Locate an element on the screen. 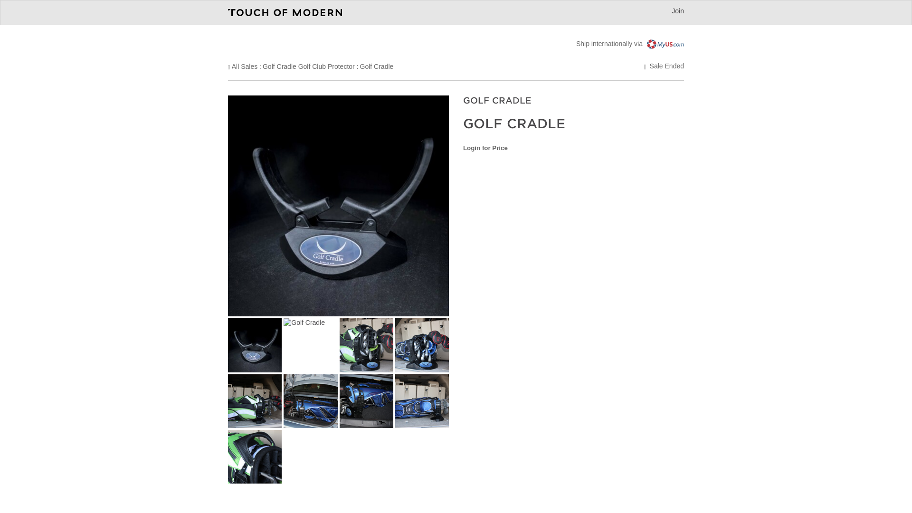 Image resolution: width=912 pixels, height=513 pixels. Golf Cradle Golf Club Protector is located at coordinates (308, 66).